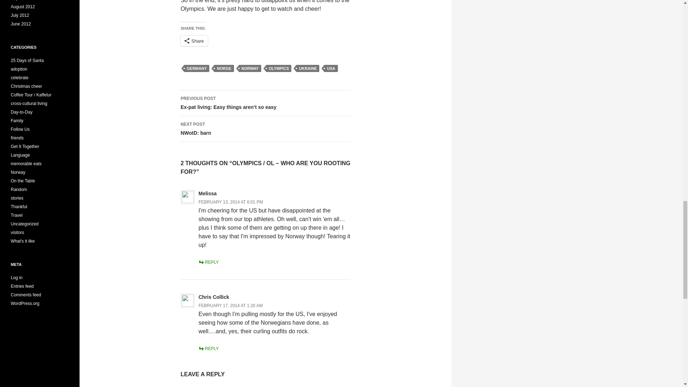 Image resolution: width=688 pixels, height=387 pixels. Describe the element at coordinates (331, 68) in the screenshot. I see `OLYMPICS` at that location.